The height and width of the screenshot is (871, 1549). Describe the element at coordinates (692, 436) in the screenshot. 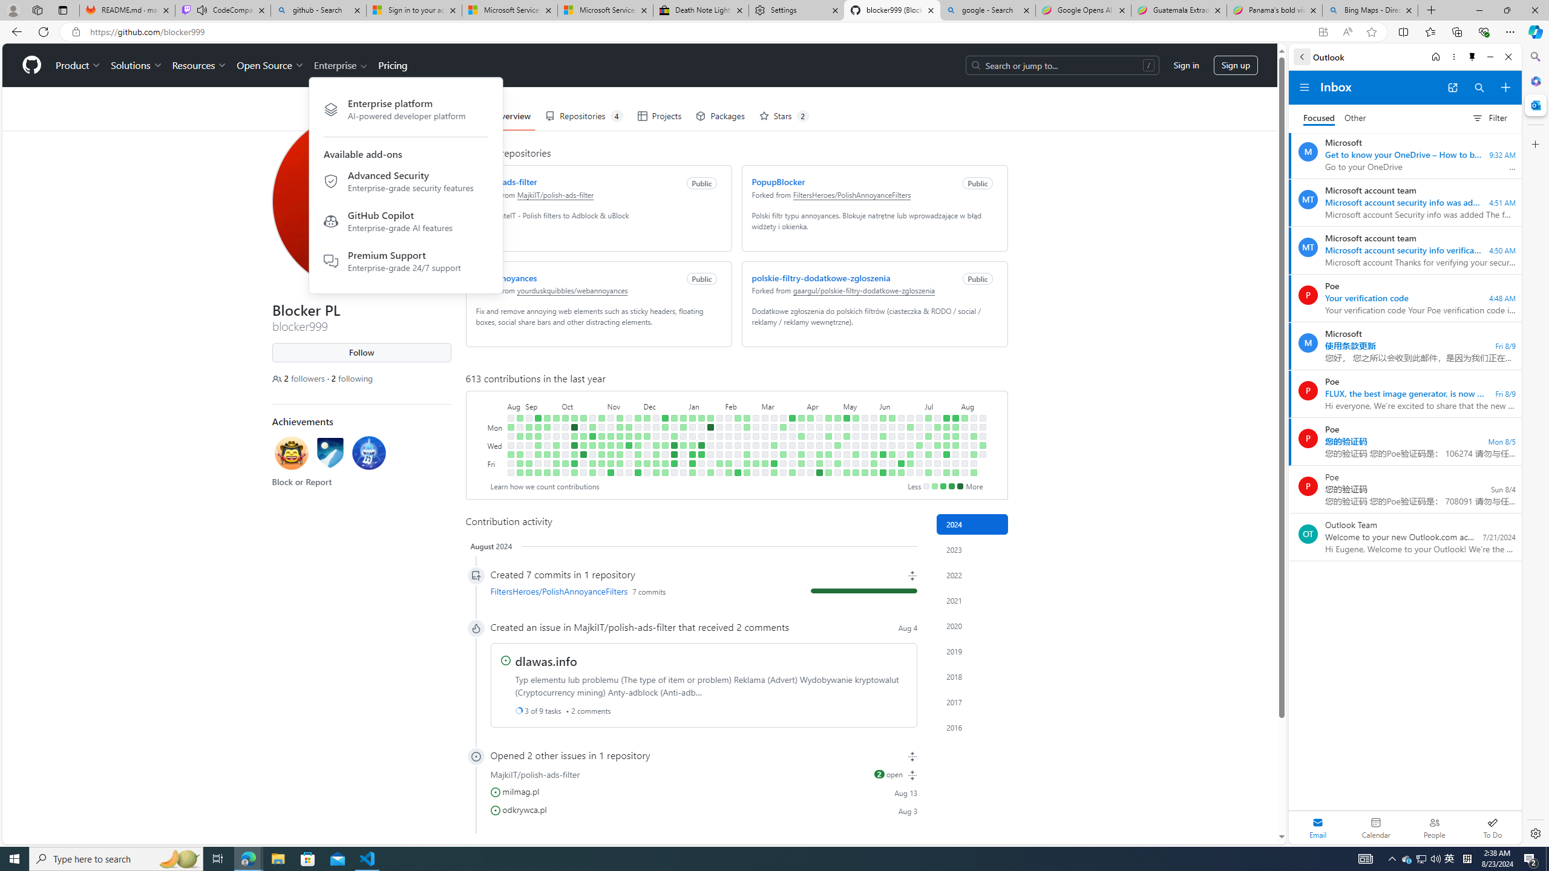

I see `No contributions on January 9th.` at that location.